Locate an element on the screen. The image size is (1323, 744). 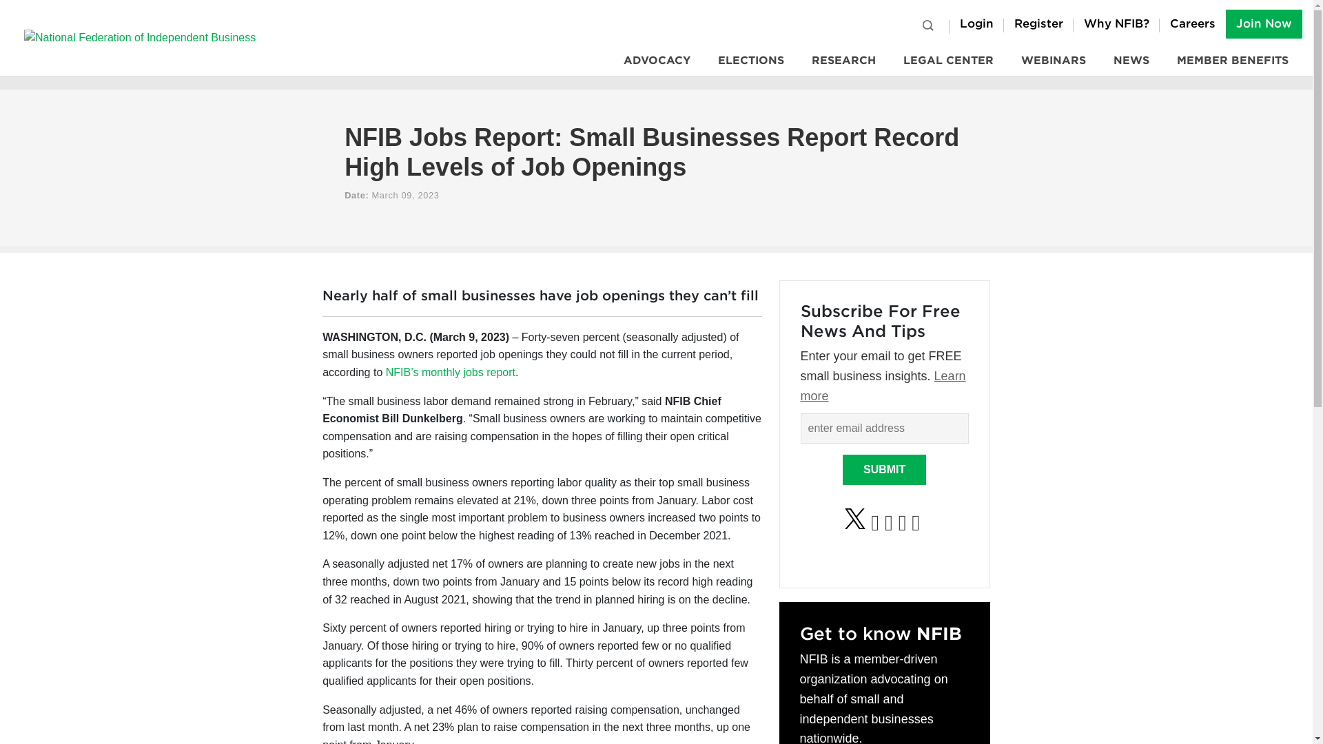
NEWS is located at coordinates (1131, 61).